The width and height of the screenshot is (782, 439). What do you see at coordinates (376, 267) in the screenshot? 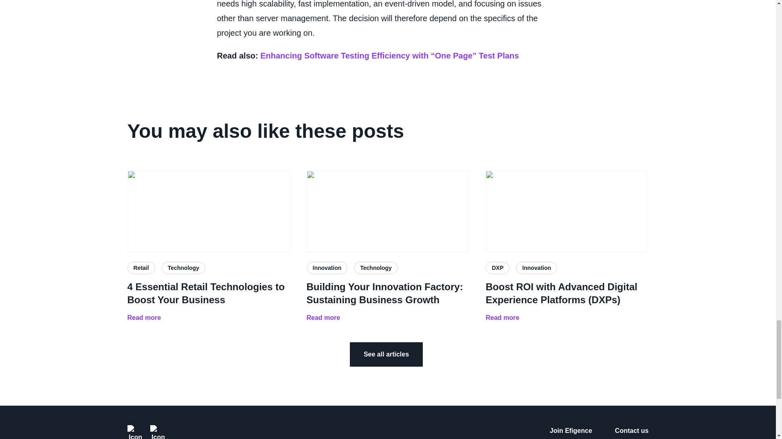
I see `Technology` at bounding box center [376, 267].